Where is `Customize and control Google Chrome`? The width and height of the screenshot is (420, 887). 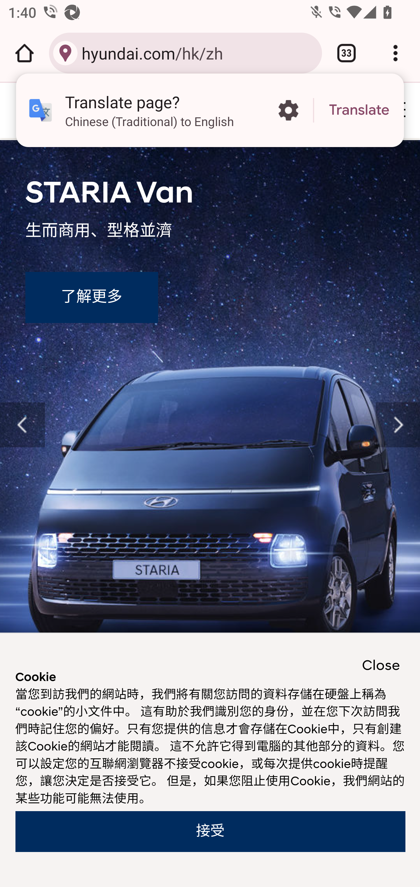 Customize and control Google Chrome is located at coordinates (395, 53).